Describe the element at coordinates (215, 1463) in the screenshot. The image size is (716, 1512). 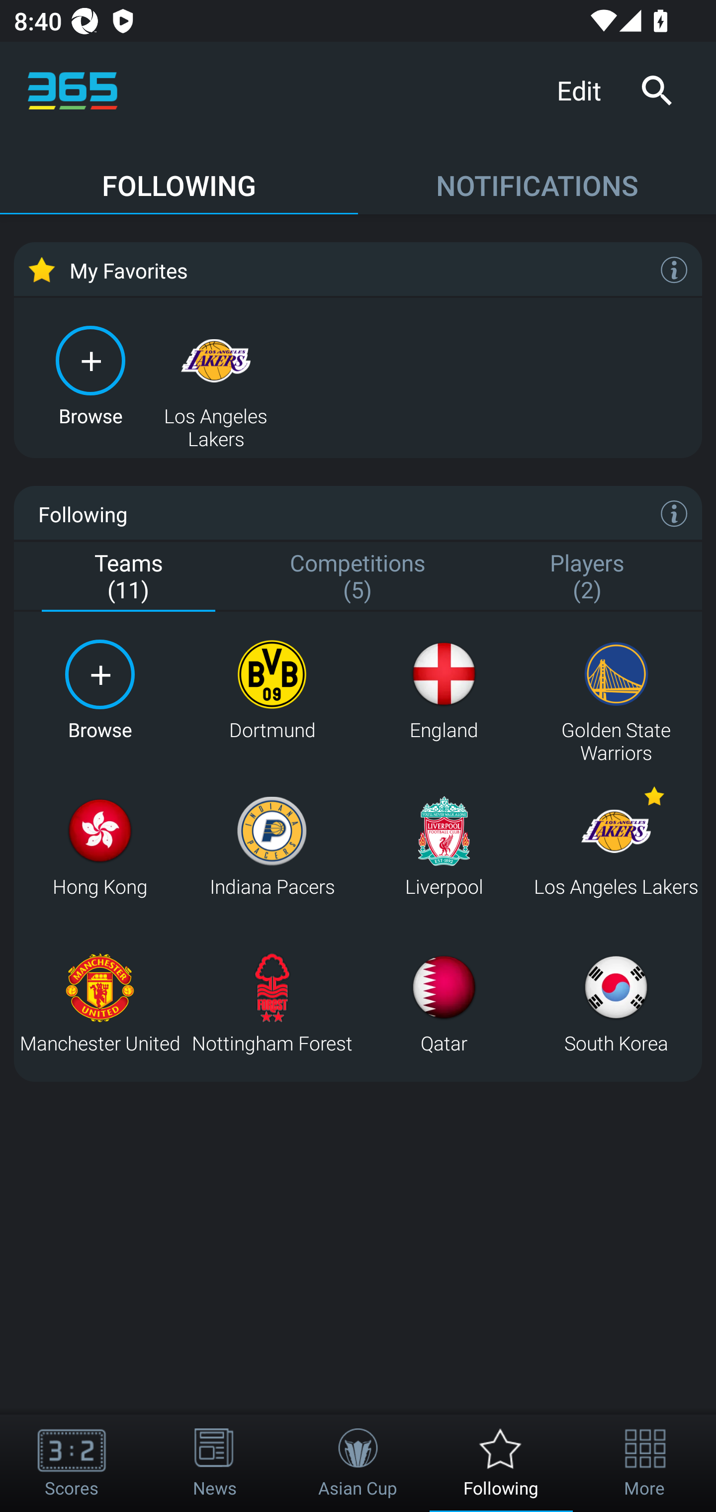
I see `News` at that location.